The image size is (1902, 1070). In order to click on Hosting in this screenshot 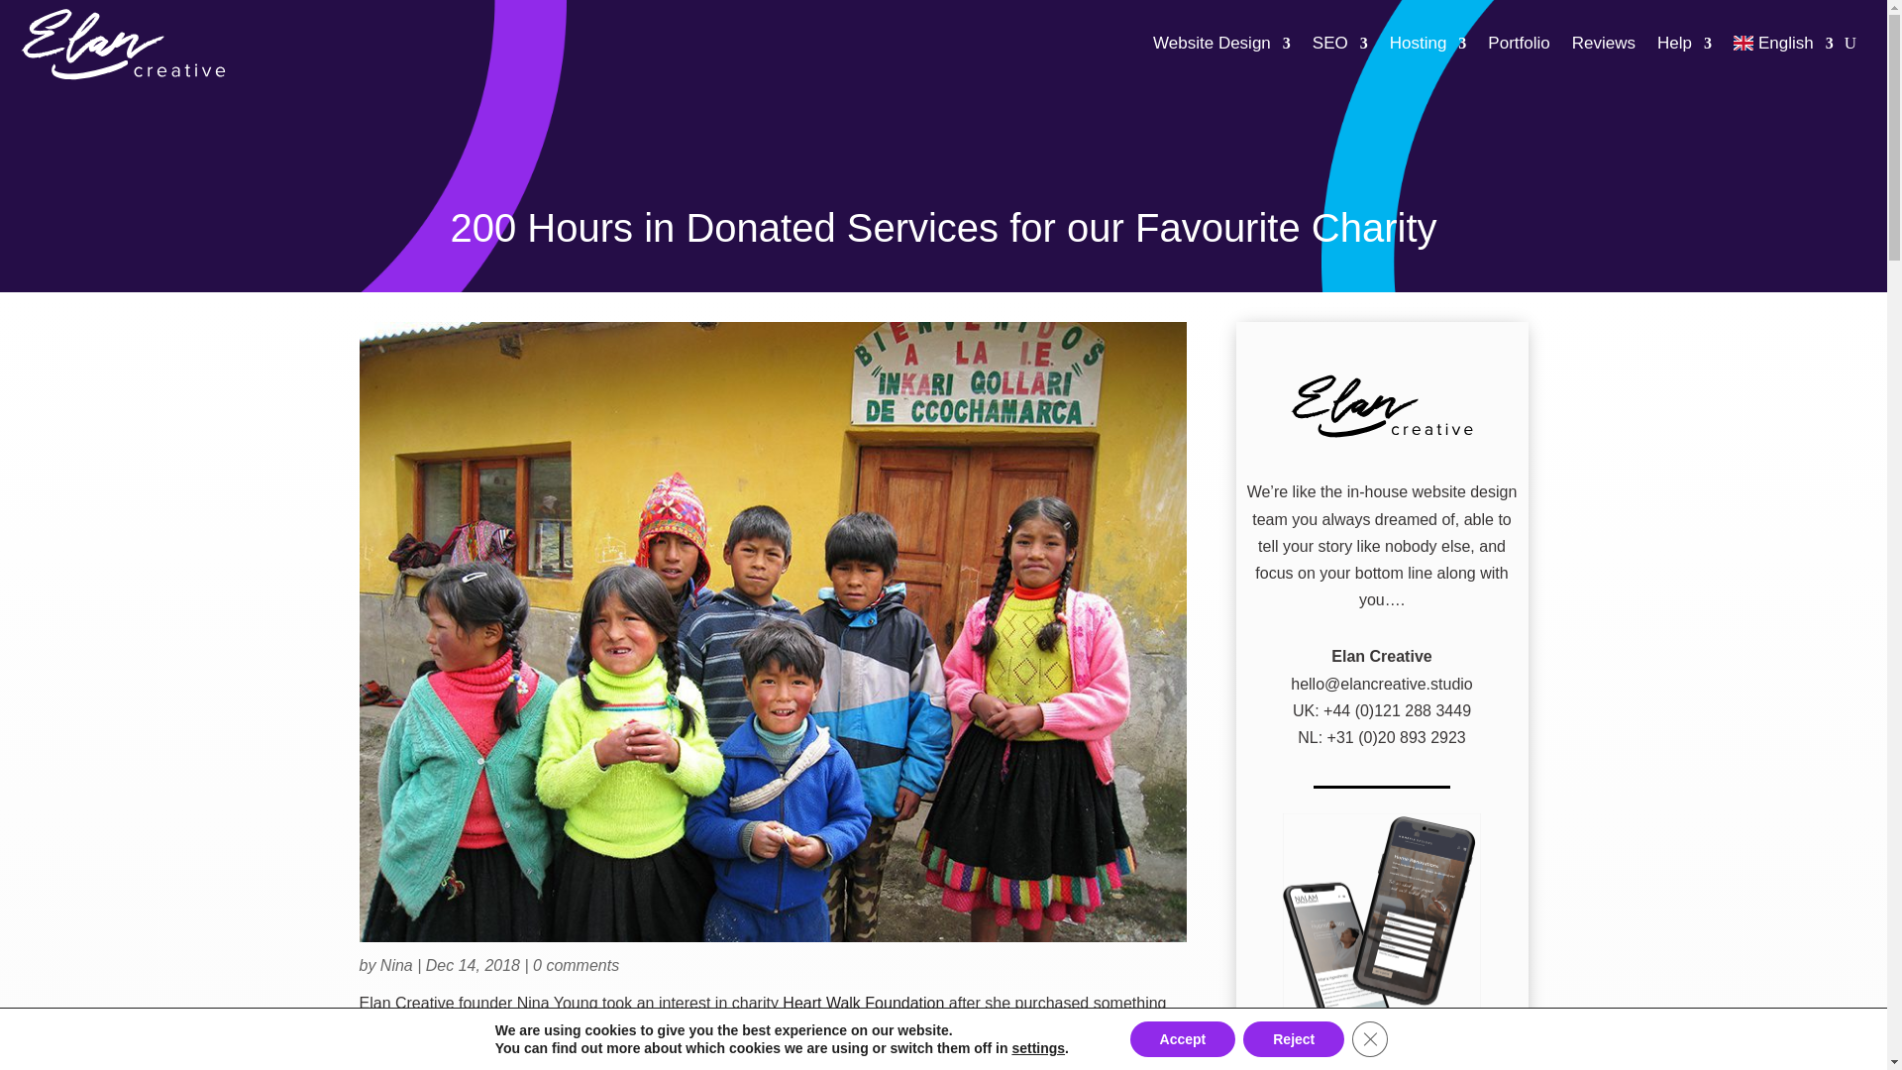, I will do `click(1428, 44)`.